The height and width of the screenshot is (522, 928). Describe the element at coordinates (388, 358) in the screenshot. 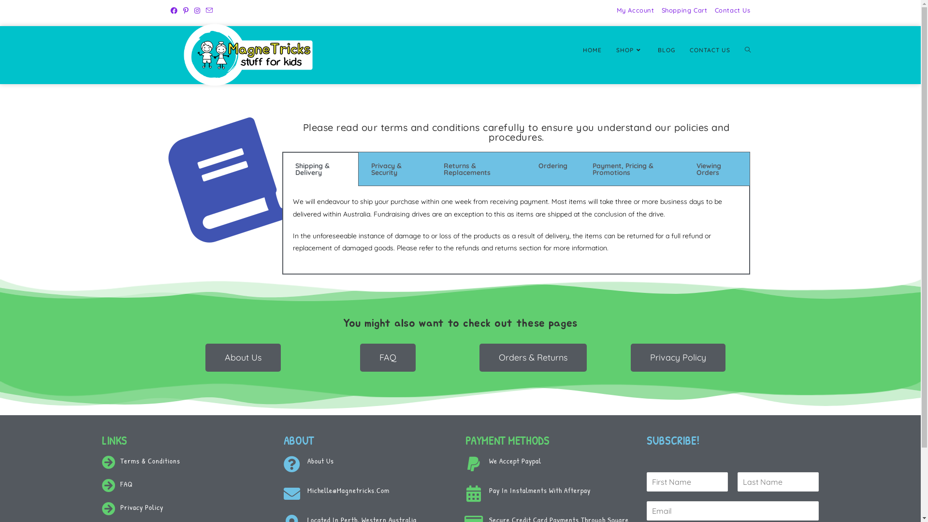

I see `FAQ` at that location.